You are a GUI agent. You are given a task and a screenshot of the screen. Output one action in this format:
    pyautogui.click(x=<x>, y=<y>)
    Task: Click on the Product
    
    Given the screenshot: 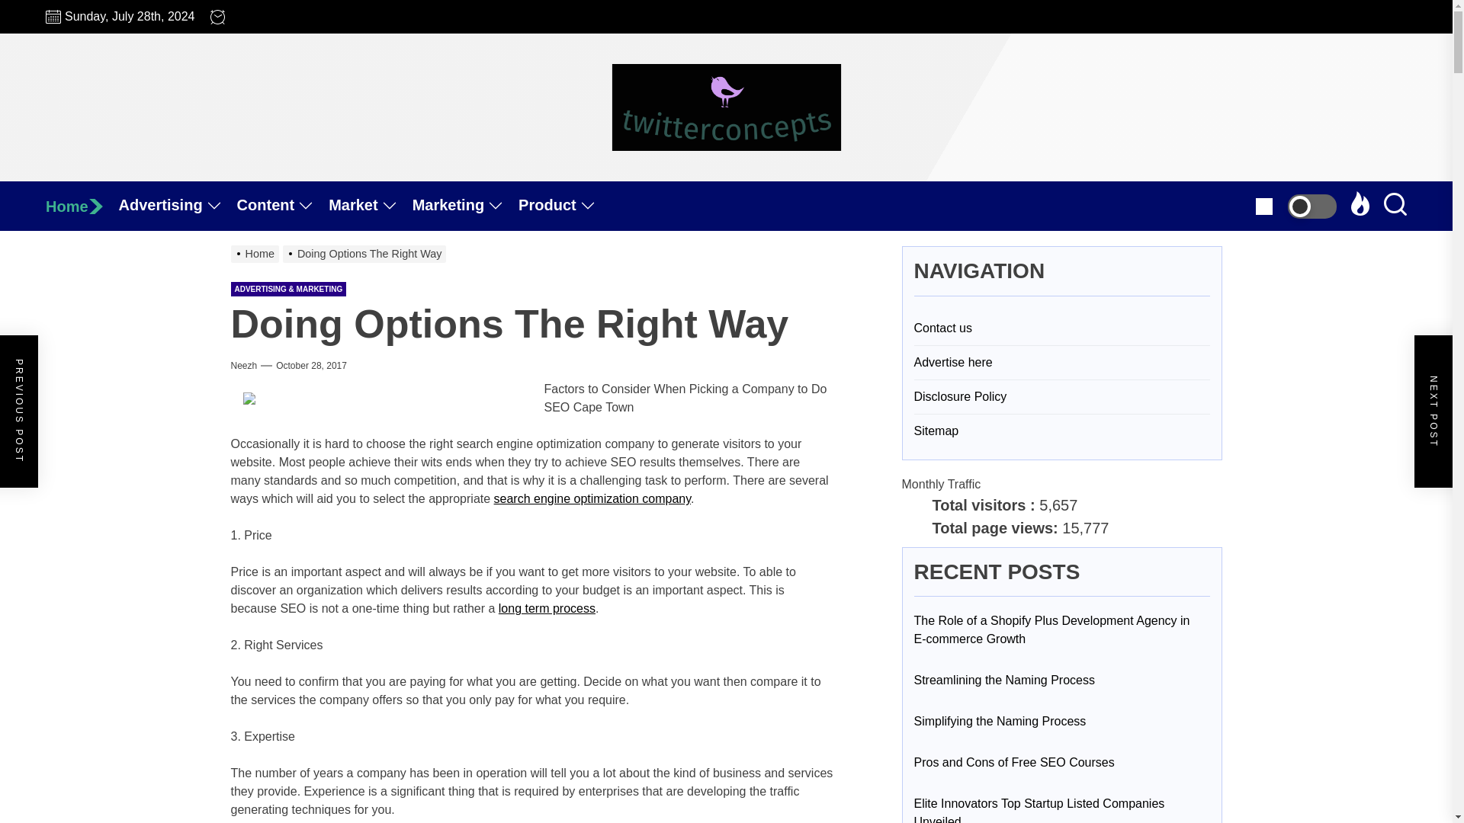 What is the action you would take?
    pyautogui.click(x=564, y=206)
    